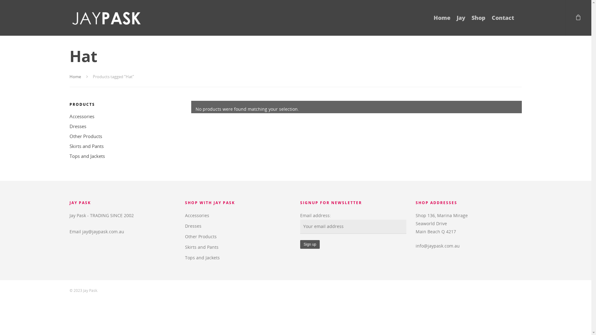  What do you see at coordinates (238, 226) in the screenshot?
I see `Dresses` at bounding box center [238, 226].